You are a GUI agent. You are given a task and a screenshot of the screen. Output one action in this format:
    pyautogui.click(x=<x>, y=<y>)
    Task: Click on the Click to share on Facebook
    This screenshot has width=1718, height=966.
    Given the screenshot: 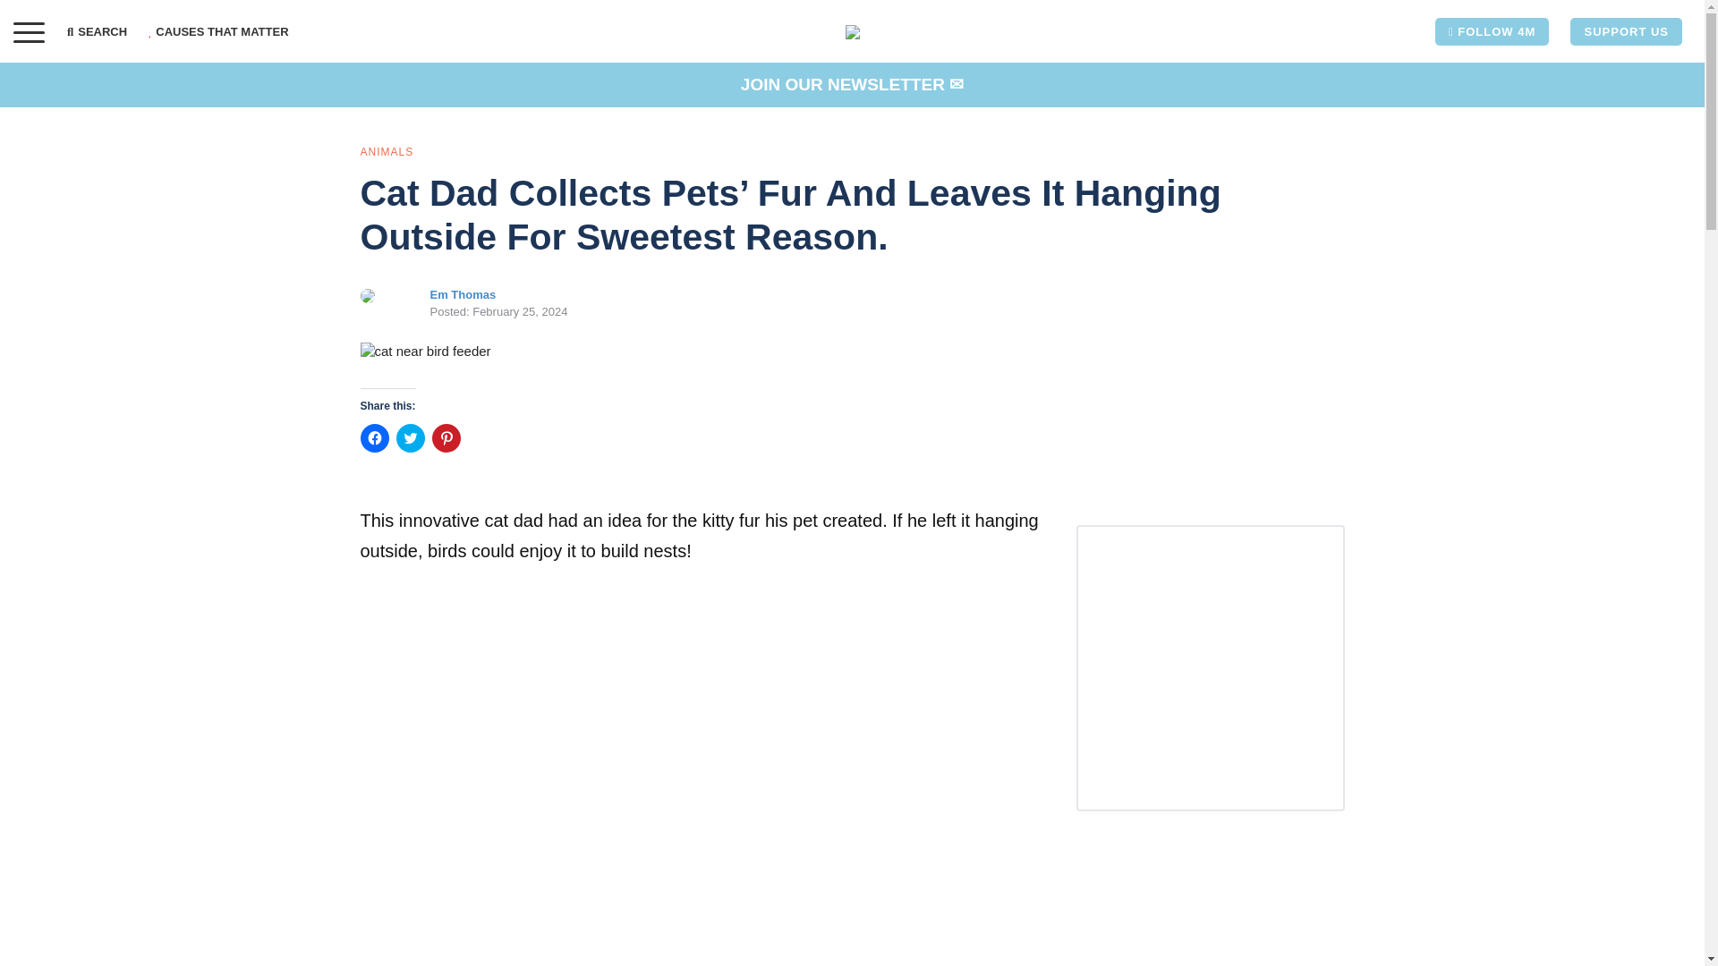 What is the action you would take?
    pyautogui.click(x=373, y=438)
    